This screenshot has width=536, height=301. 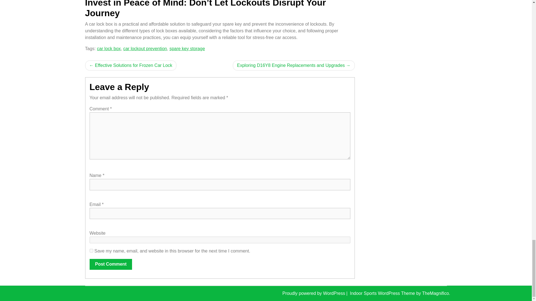 I want to click on car lockout prevention, so click(x=145, y=48).